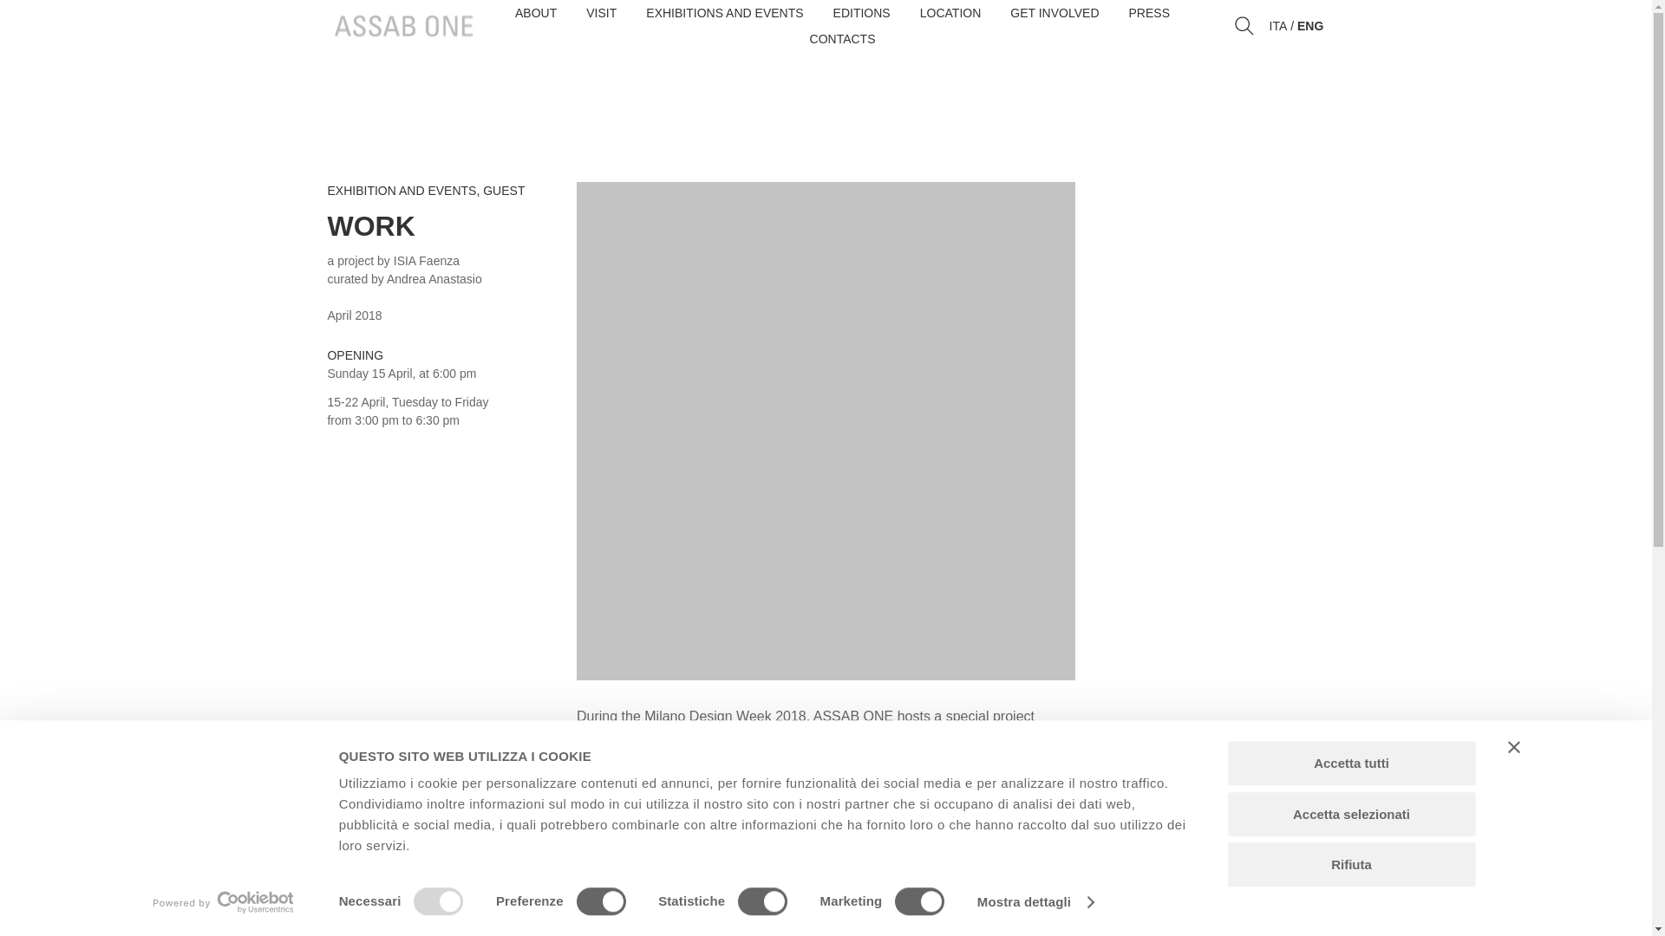  I want to click on homepage - Assab One, so click(403, 26).